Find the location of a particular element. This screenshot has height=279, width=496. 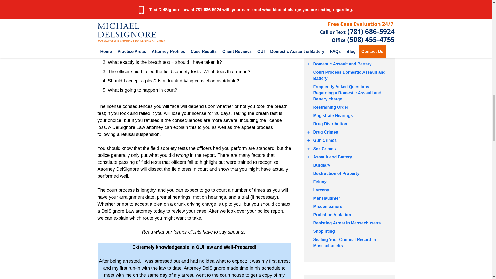

See More is located at coordinates (309, 141).